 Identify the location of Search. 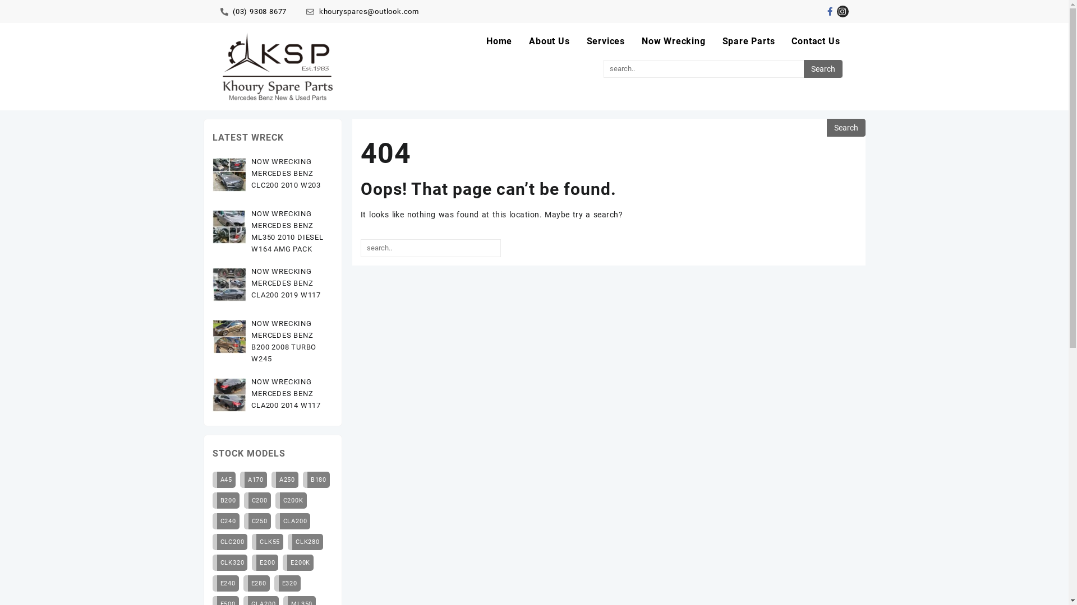
(846, 128).